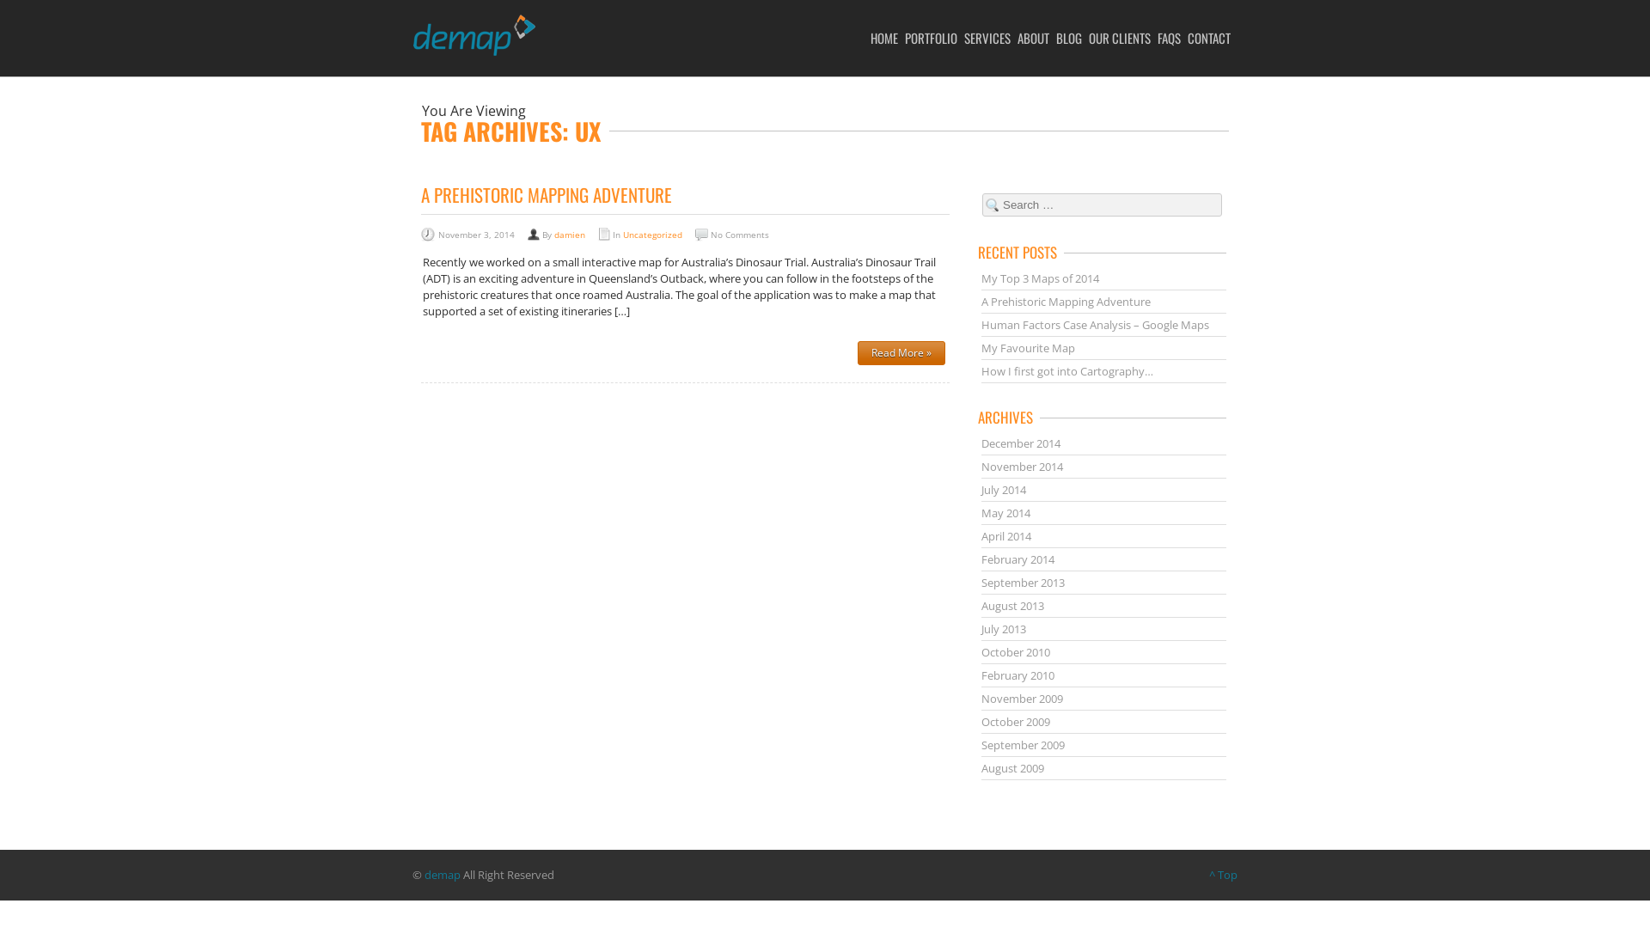 This screenshot has width=1650, height=928. What do you see at coordinates (1072, 38) in the screenshot?
I see `BLOG` at bounding box center [1072, 38].